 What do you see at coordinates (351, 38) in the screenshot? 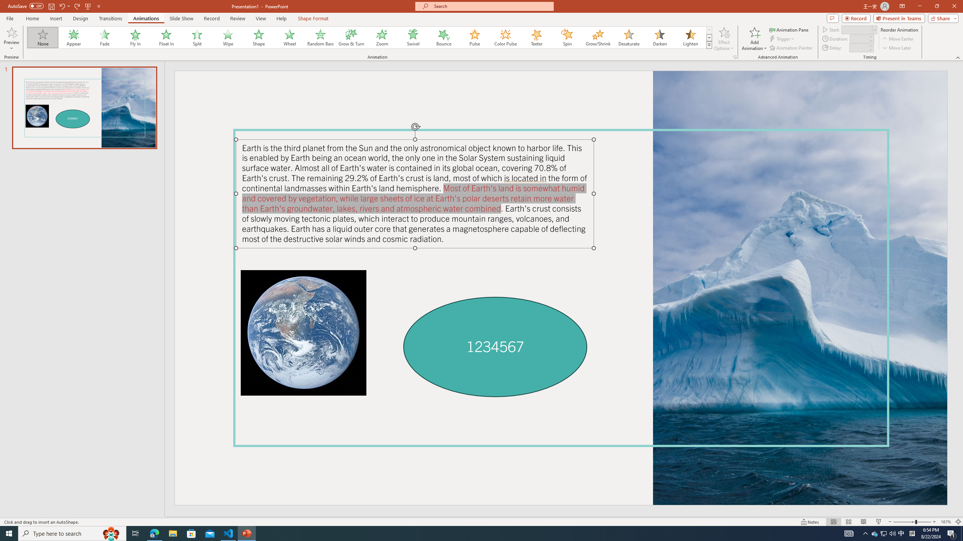
I see `Grow & Turn` at bounding box center [351, 38].